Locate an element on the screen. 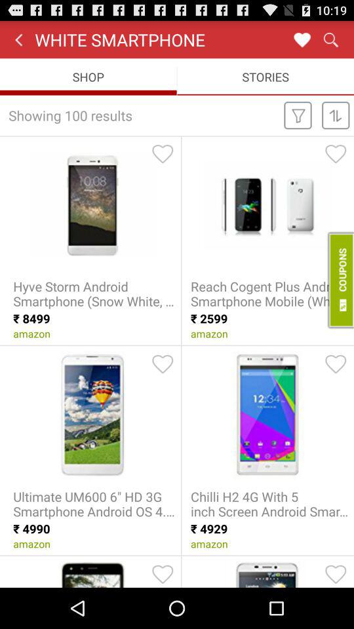  tap item to the left of the white smartphone is located at coordinates (18, 39).